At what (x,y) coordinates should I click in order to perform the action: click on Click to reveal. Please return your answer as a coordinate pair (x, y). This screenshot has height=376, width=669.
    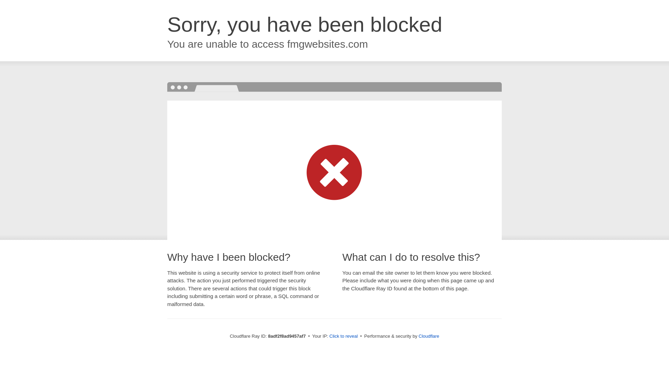
    Looking at the image, I should click on (345, 336).